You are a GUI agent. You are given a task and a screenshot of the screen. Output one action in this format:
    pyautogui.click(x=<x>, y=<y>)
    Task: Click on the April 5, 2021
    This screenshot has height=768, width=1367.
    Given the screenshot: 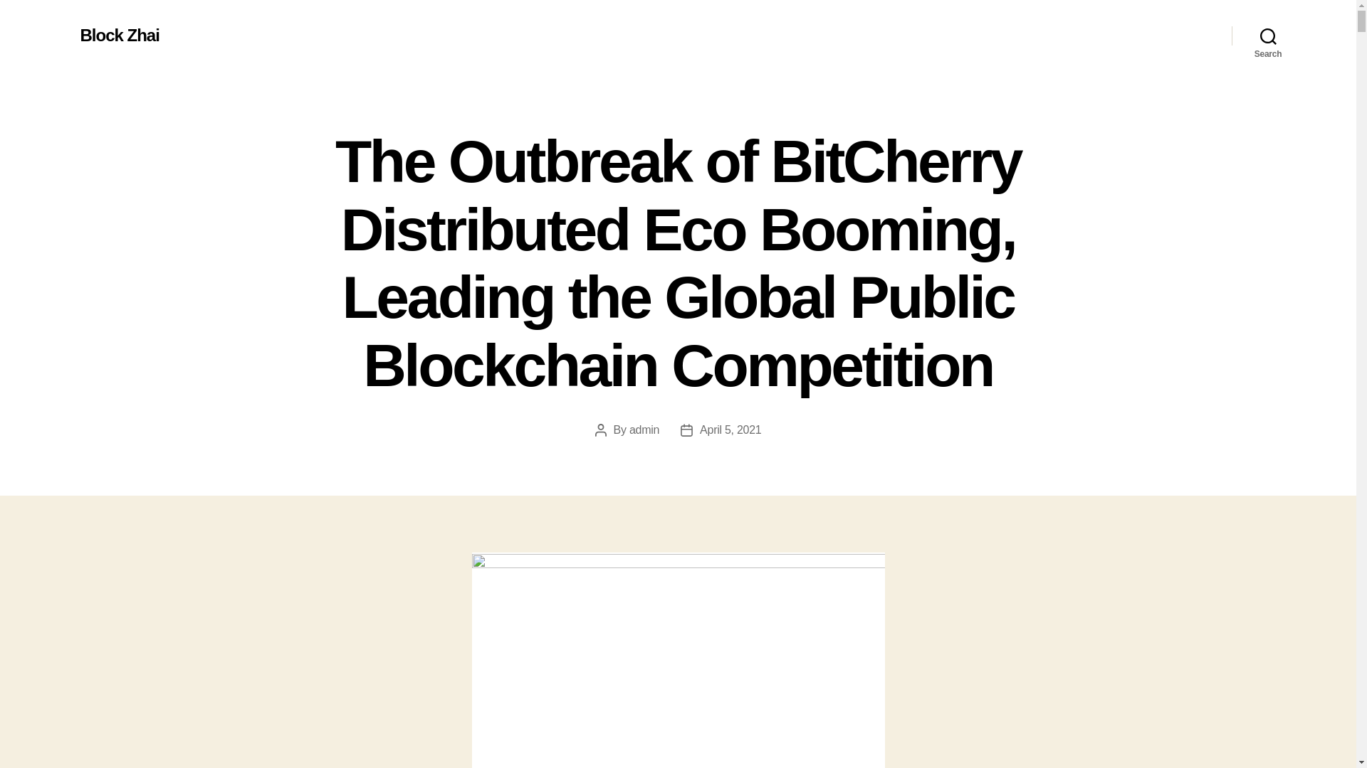 What is the action you would take?
    pyautogui.click(x=730, y=430)
    